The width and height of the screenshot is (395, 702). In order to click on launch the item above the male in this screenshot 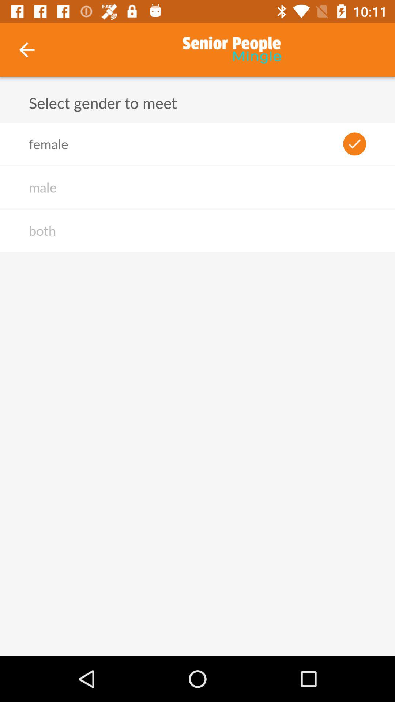, I will do `click(48, 144)`.